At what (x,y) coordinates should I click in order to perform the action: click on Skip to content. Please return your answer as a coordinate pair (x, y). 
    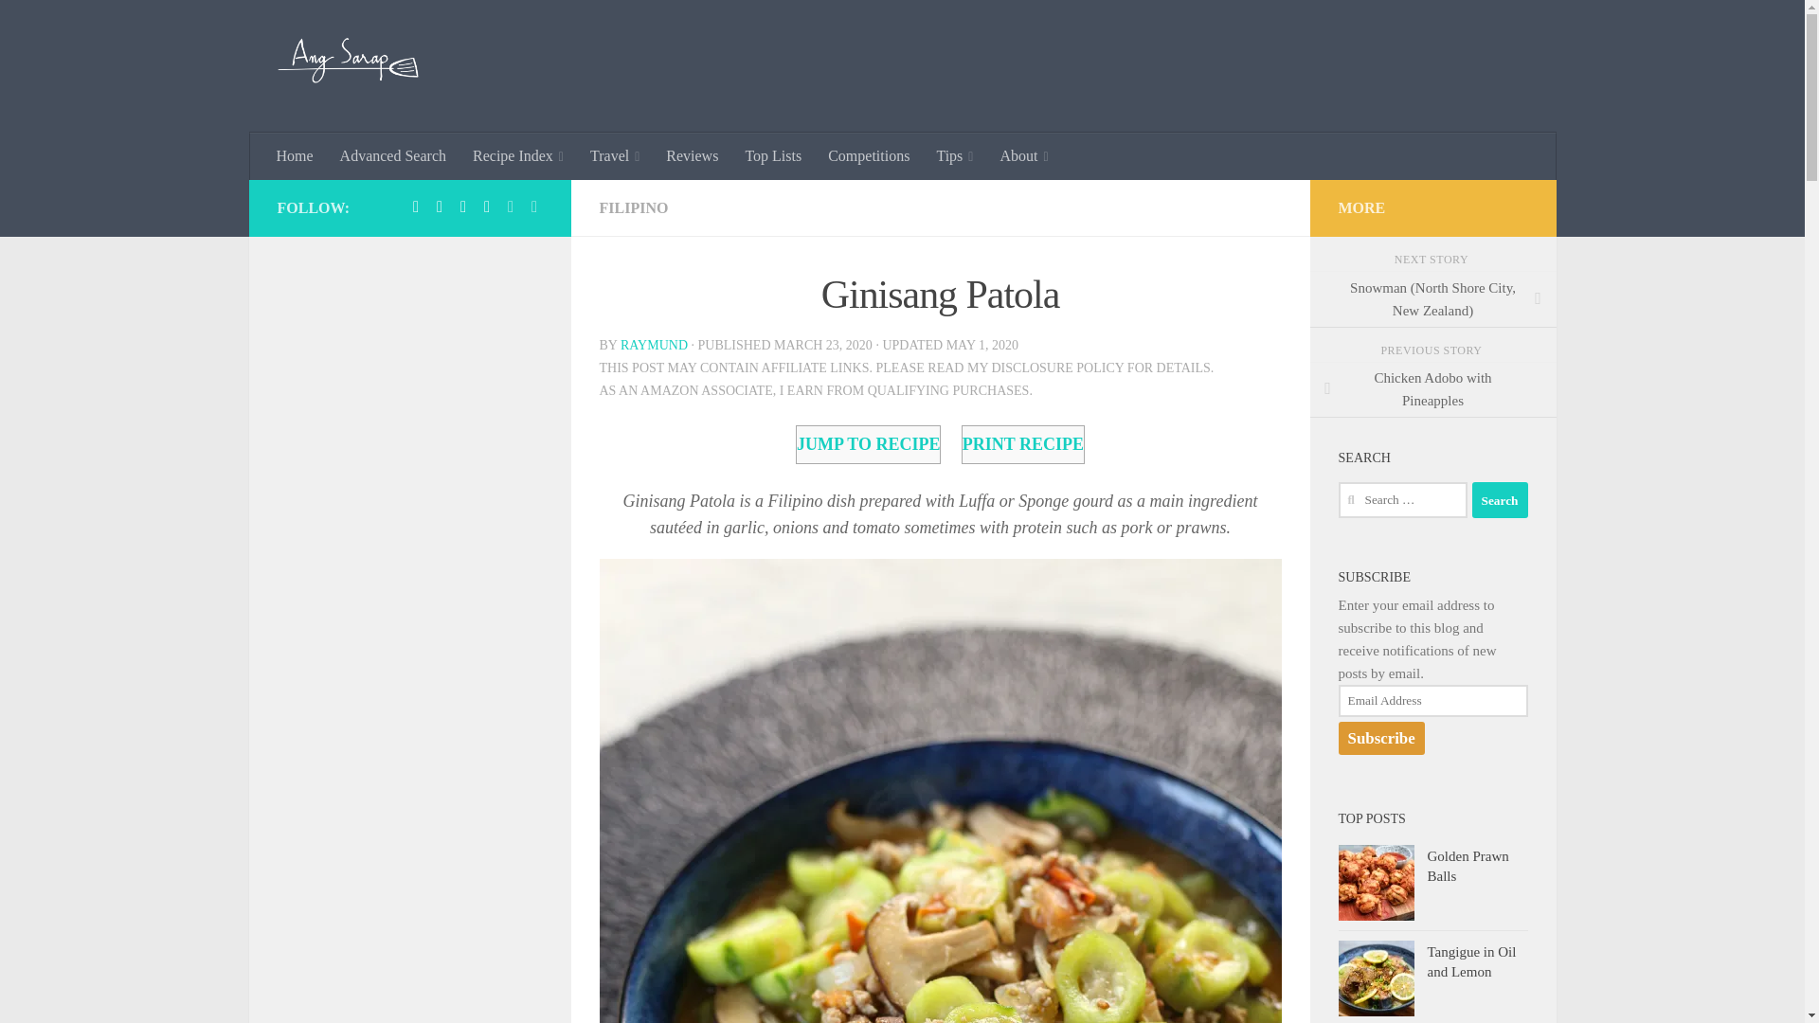
    Looking at the image, I should click on (74, 26).